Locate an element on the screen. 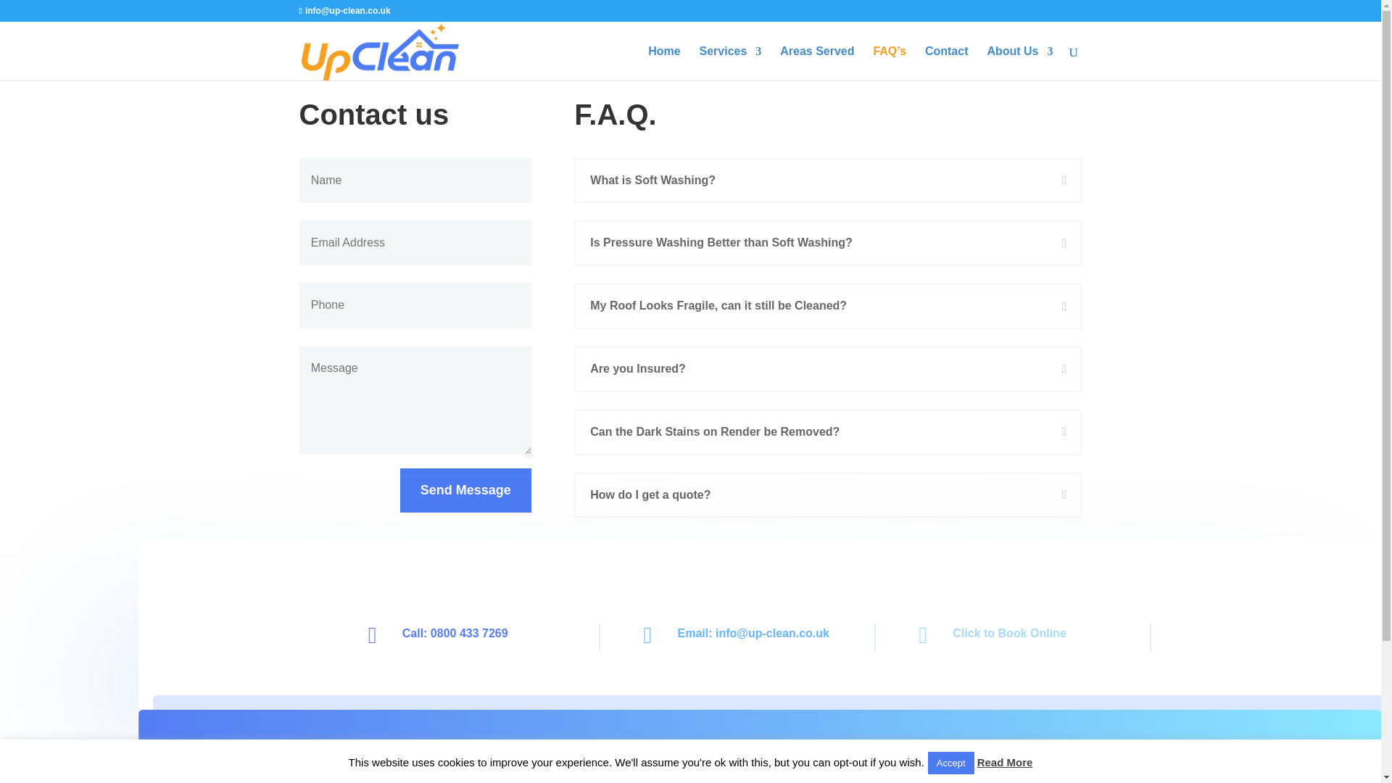 The width and height of the screenshot is (1392, 783). About Us is located at coordinates (1019, 63).